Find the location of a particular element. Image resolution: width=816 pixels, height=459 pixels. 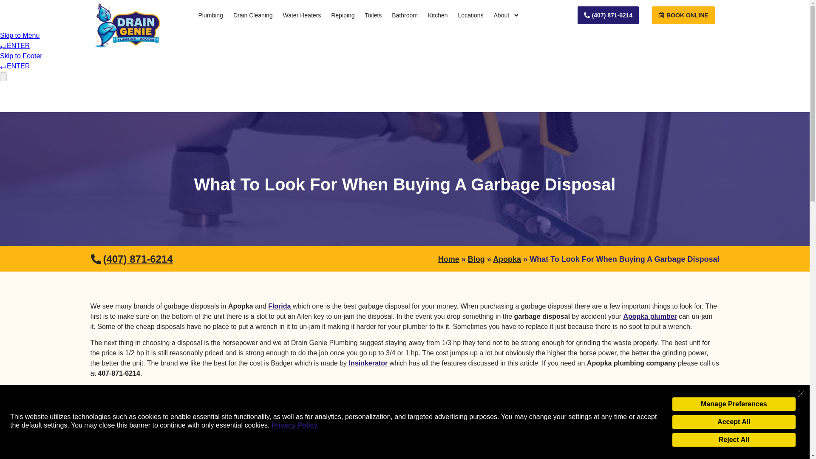

Privacy Policy is located at coordinates (295, 425).